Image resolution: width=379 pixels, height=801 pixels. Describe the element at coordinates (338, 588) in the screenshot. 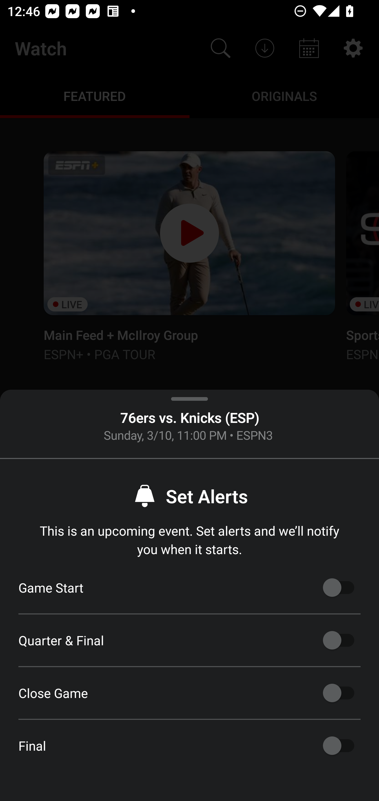

I see `Game Start` at that location.